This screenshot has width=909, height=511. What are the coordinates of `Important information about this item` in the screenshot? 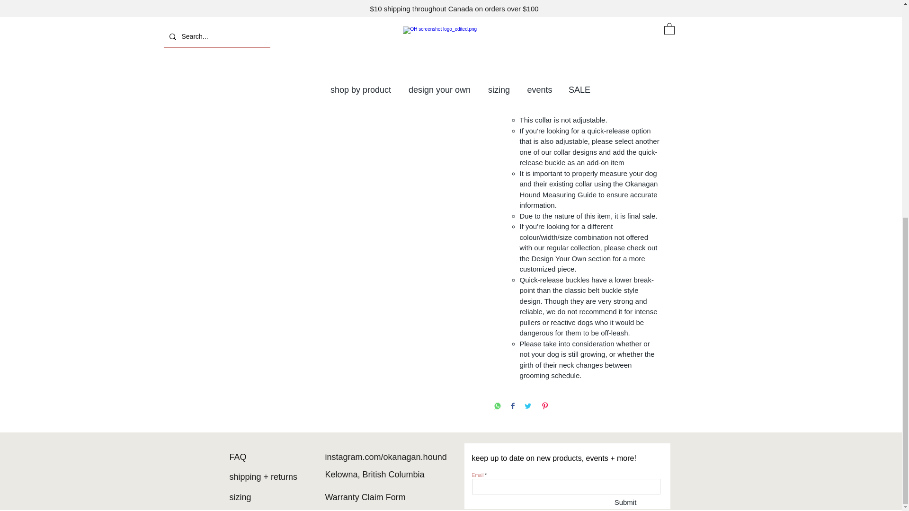 It's located at (578, 102).